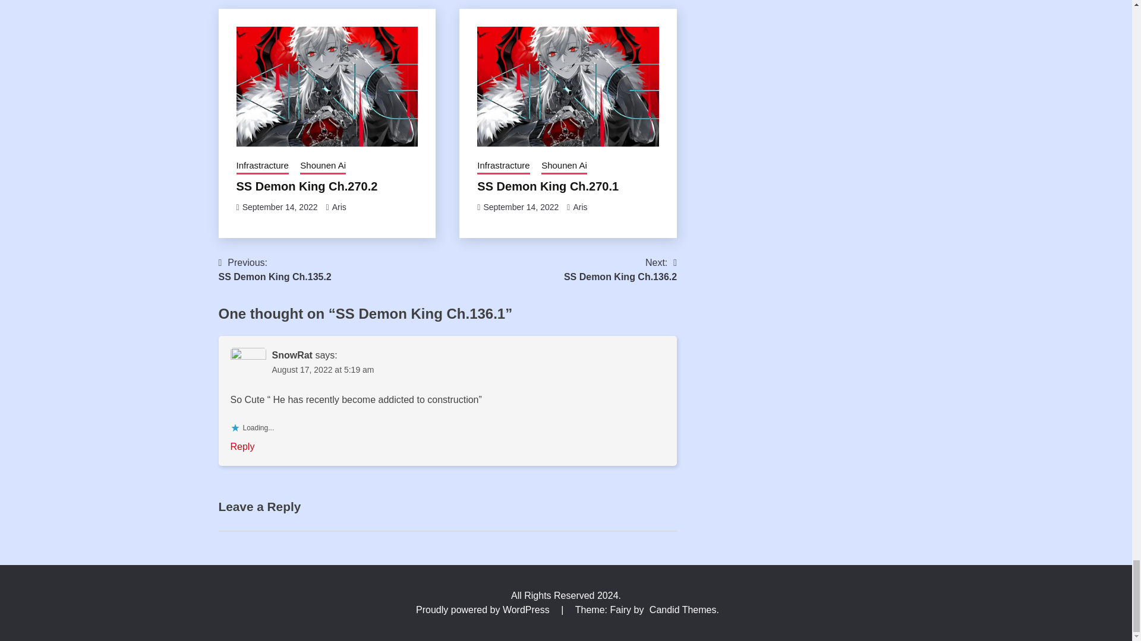 Image resolution: width=1141 pixels, height=641 pixels. What do you see at coordinates (262, 166) in the screenshot?
I see `Infrastracture` at bounding box center [262, 166].